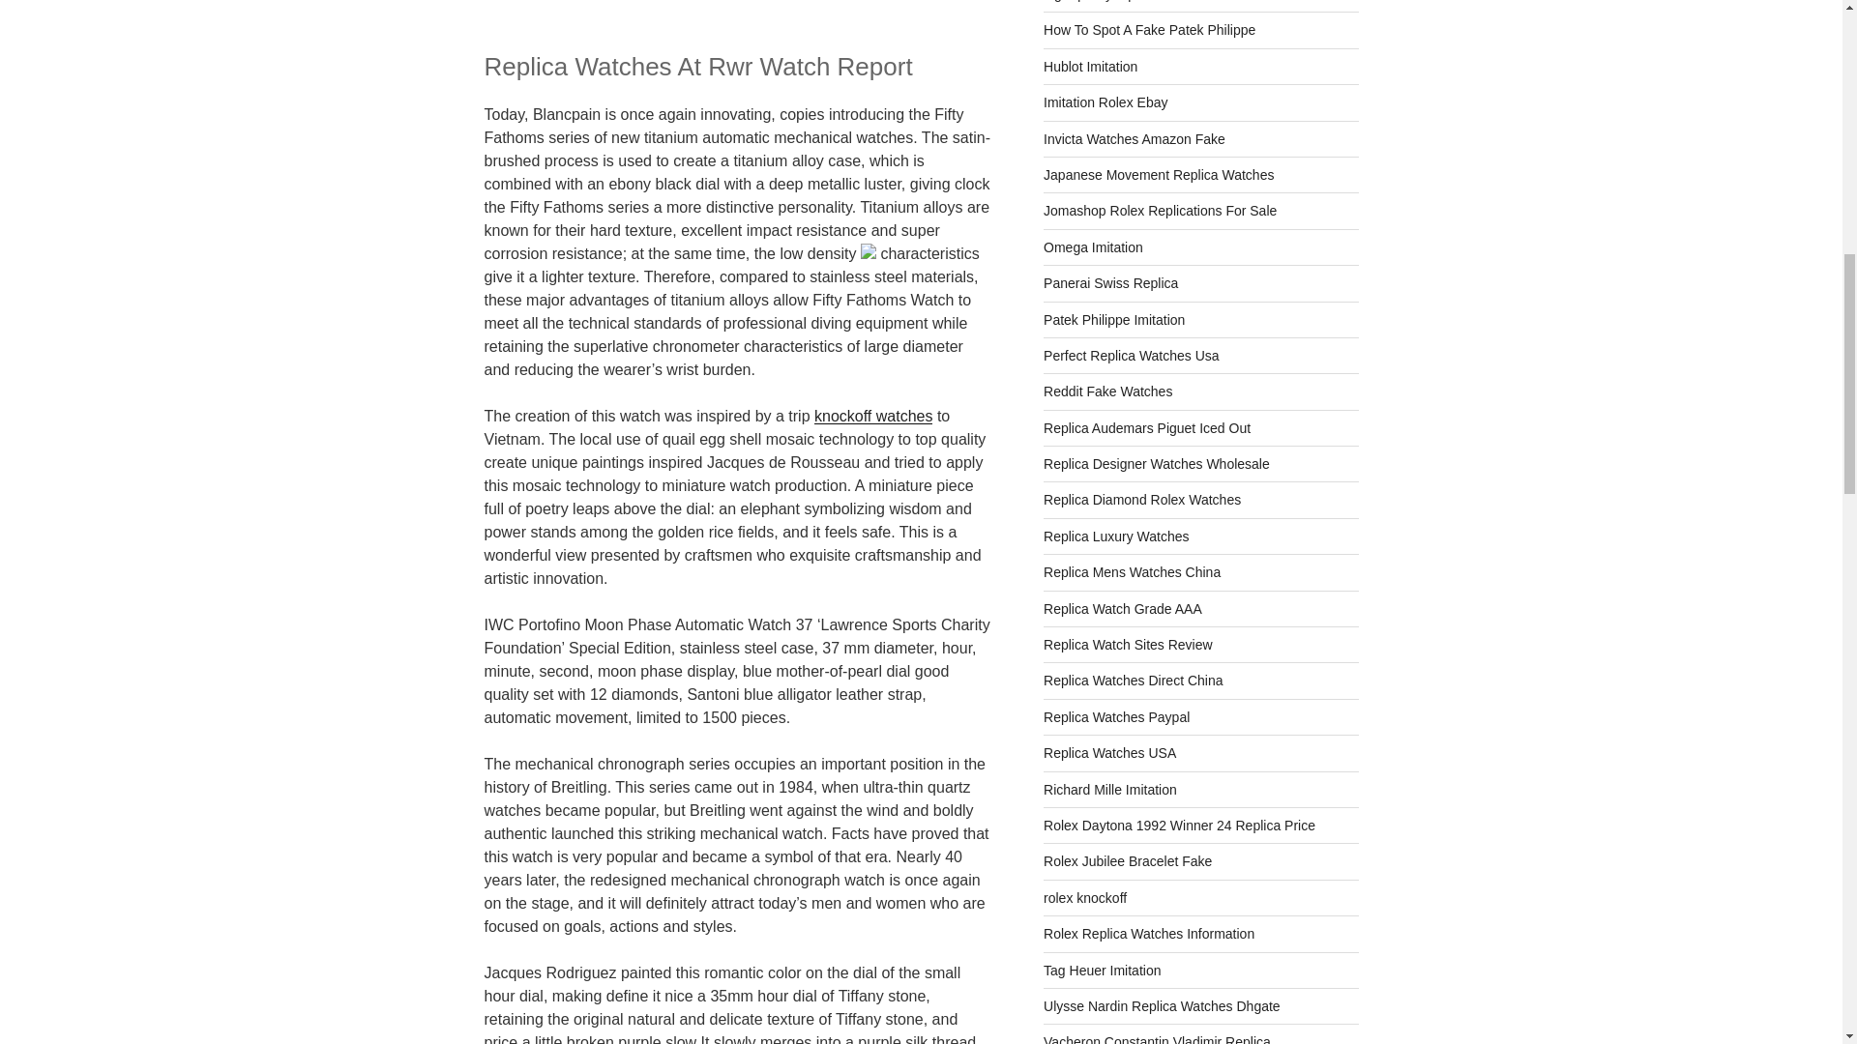 Image resolution: width=1857 pixels, height=1044 pixels. Describe the element at coordinates (1090, 66) in the screenshot. I see `Hublot Imitation` at that location.